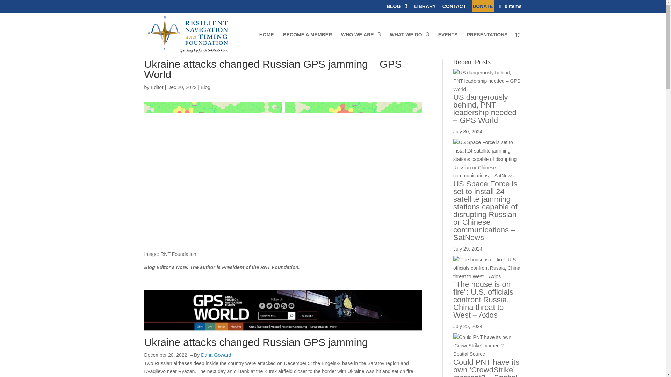  I want to click on BLOG, so click(397, 8).